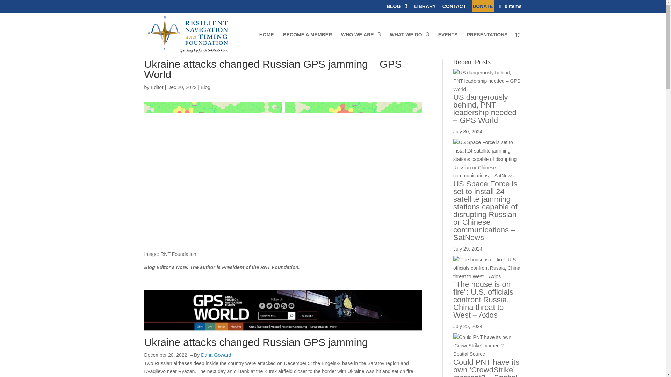  I want to click on BLOG, so click(397, 8).